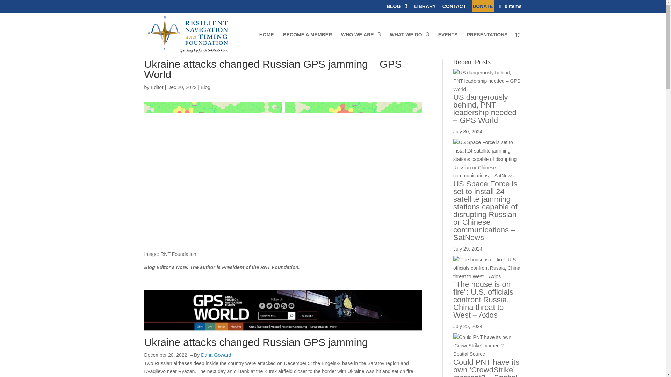  I want to click on BLOG, so click(397, 8).